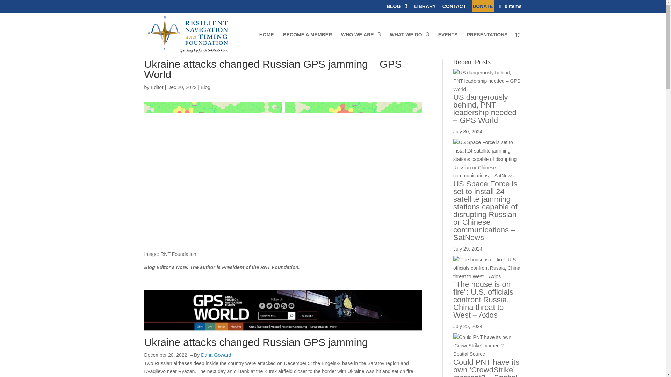  I want to click on BLOG, so click(397, 8).